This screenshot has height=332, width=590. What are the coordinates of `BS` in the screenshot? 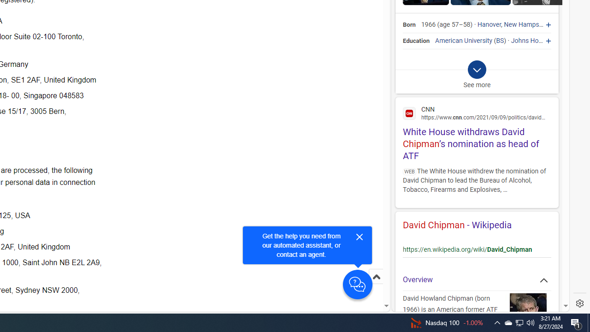 It's located at (500, 41).